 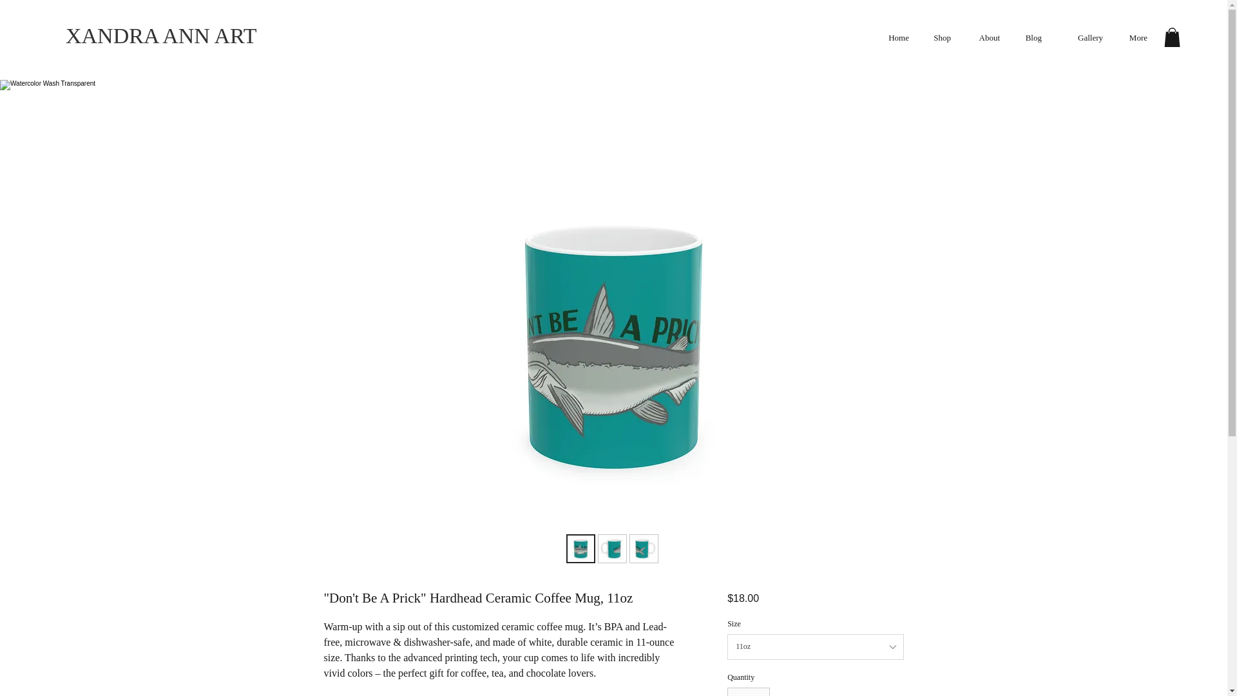 What do you see at coordinates (936, 37) in the screenshot?
I see `Shop` at bounding box center [936, 37].